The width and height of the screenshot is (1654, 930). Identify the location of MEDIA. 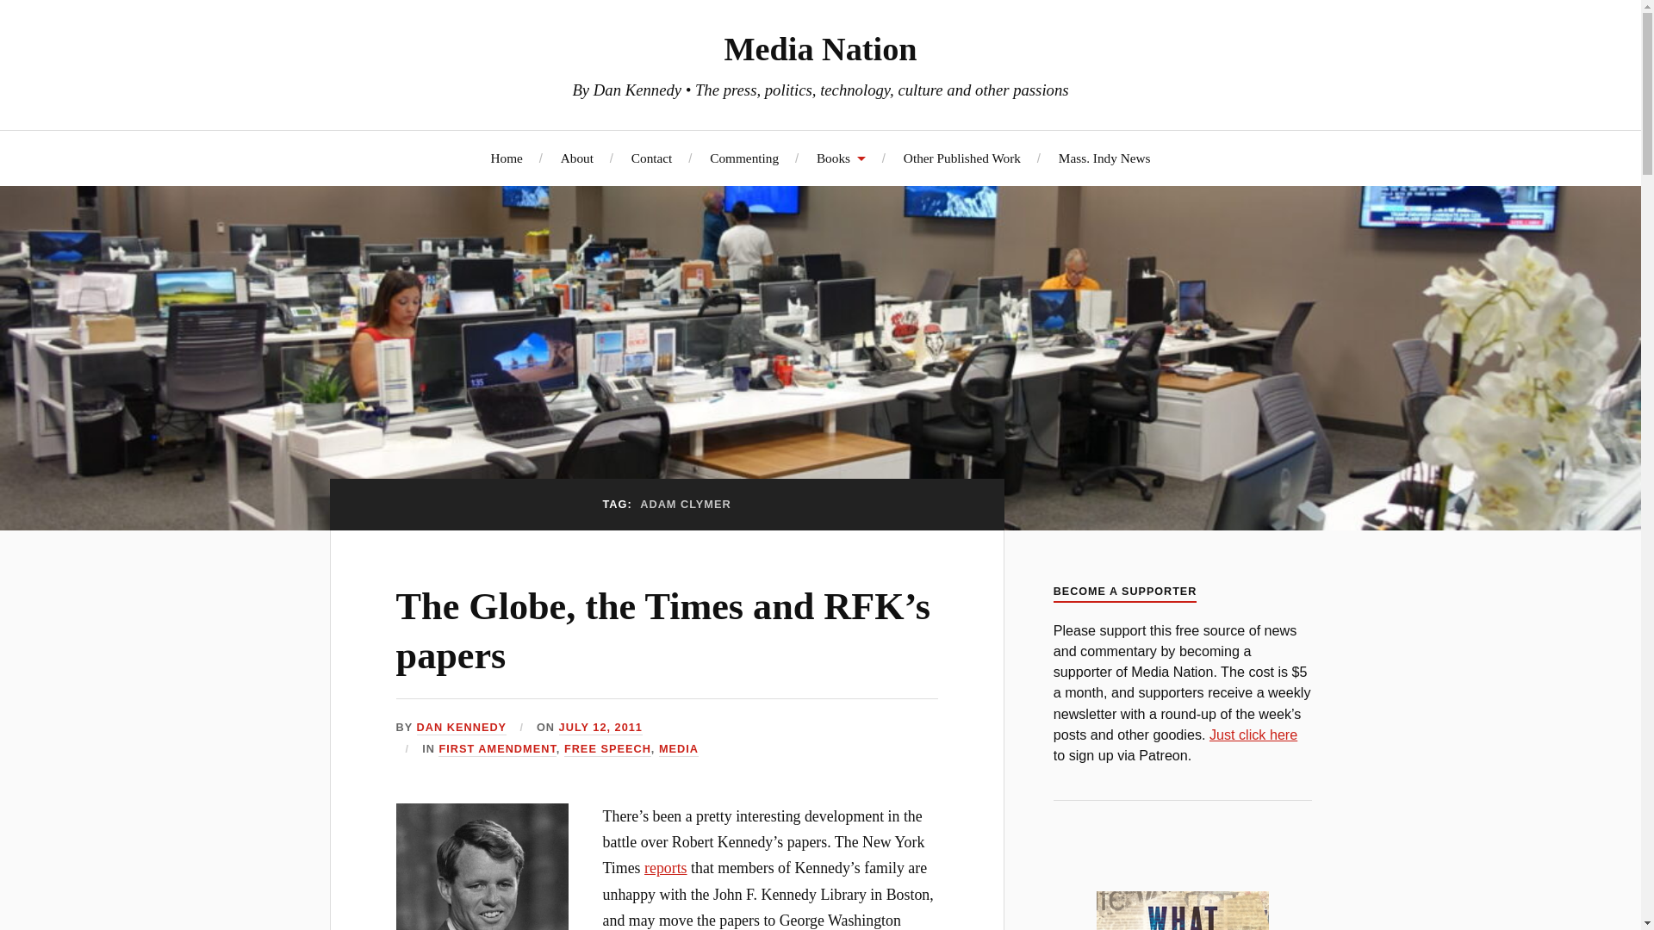
(678, 749).